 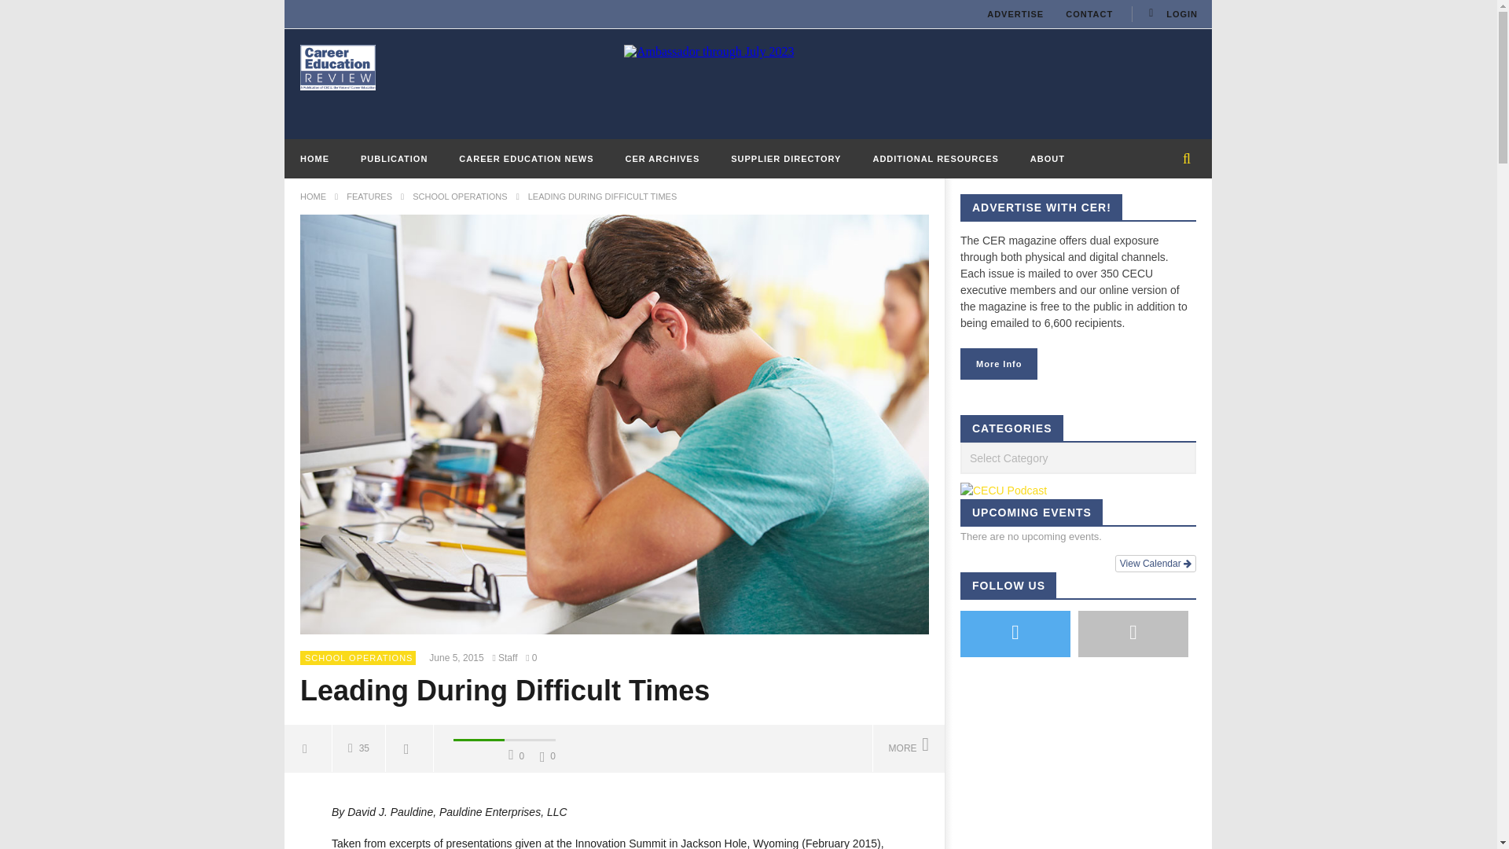 I want to click on View all posts in School Operations, so click(x=358, y=657).